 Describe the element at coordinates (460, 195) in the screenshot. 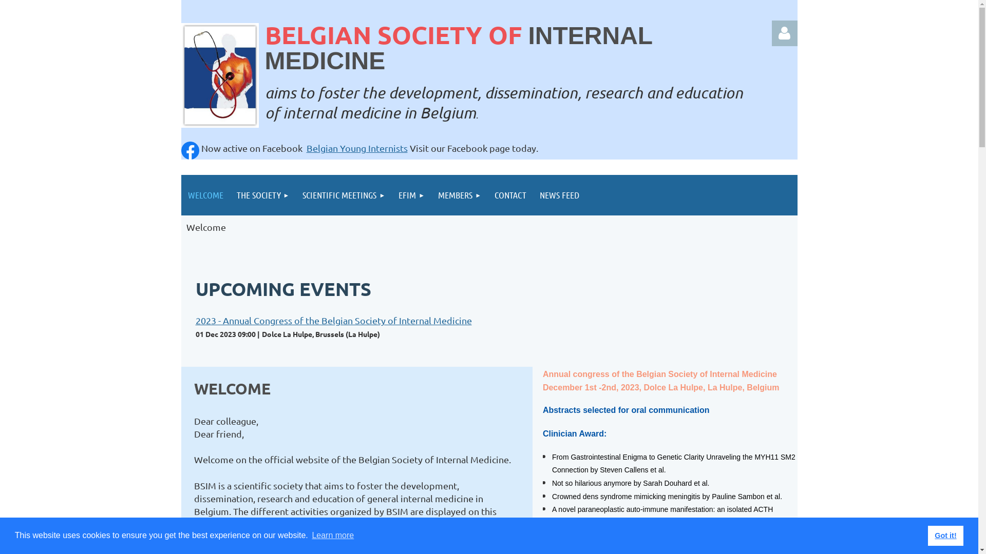

I see `MEMBERS` at that location.